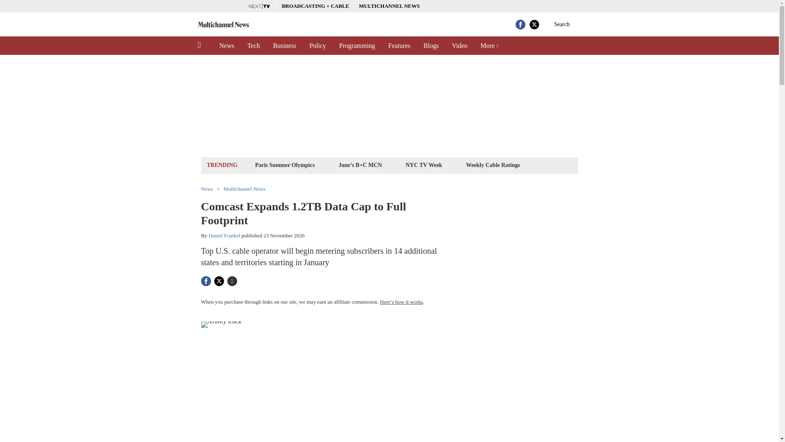 The width and height of the screenshot is (785, 442). I want to click on Daniel Frankel, so click(224, 236).